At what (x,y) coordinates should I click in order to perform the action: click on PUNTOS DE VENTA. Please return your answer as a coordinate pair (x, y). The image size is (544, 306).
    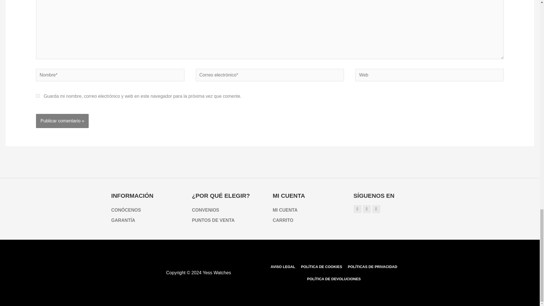
    Looking at the image, I should click on (229, 220).